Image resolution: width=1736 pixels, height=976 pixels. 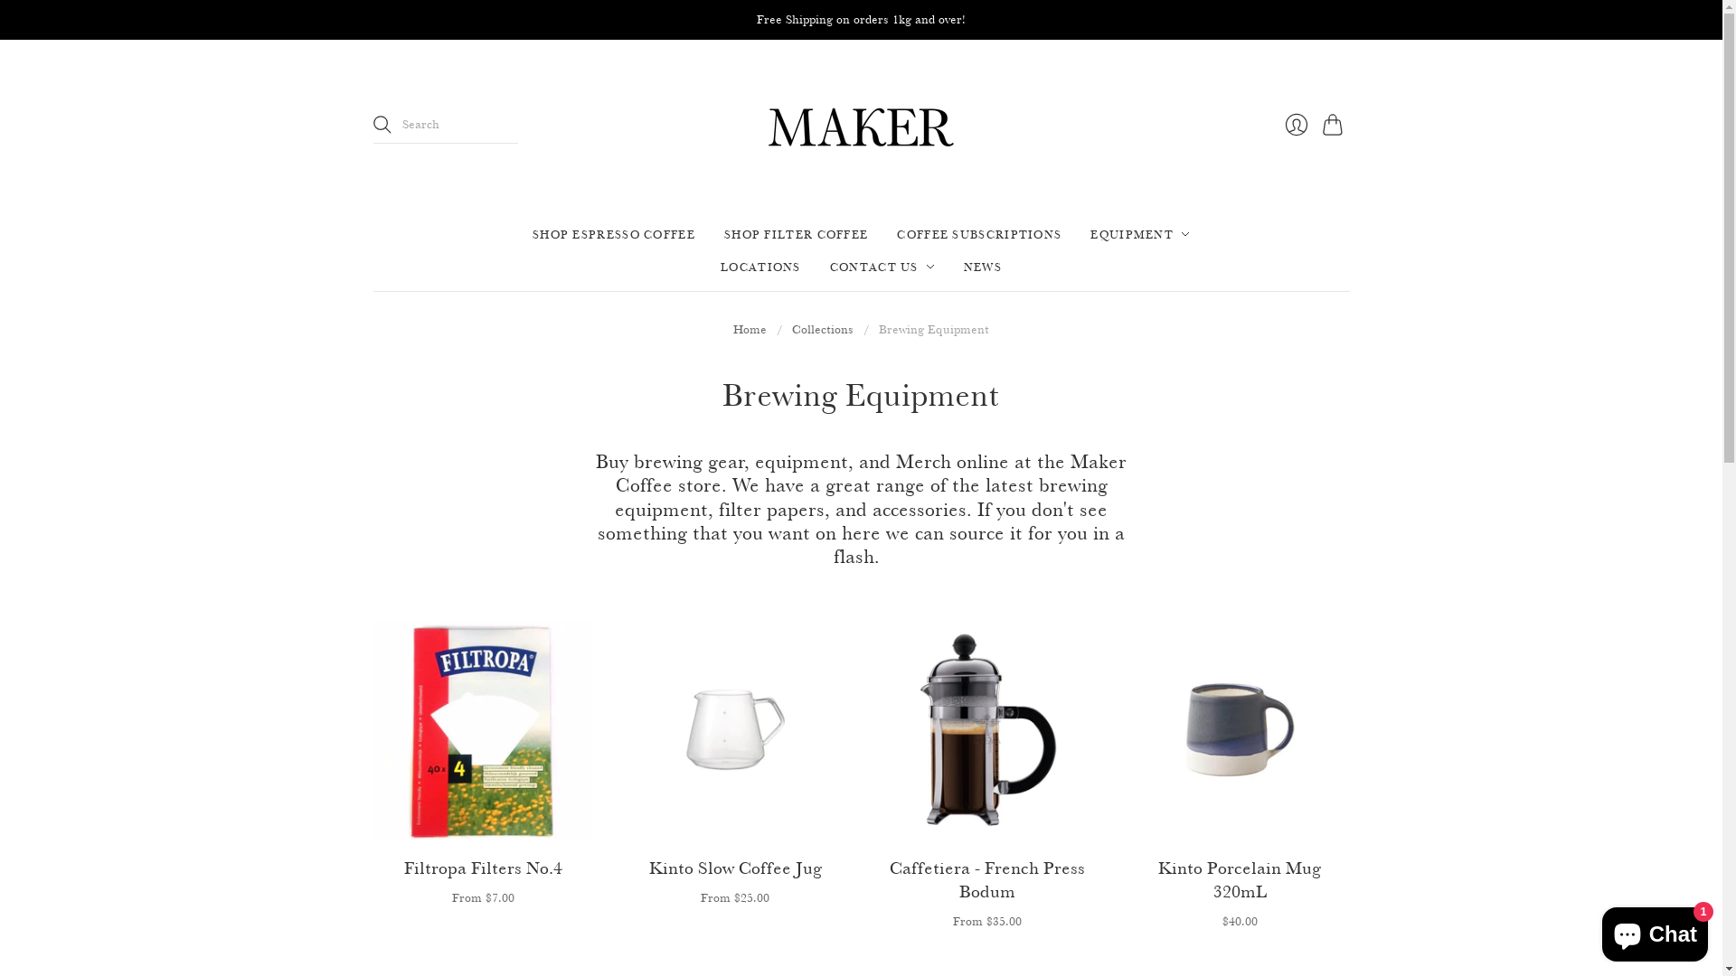 What do you see at coordinates (796, 234) in the screenshot?
I see `SHOP FILTER COFFEE` at bounding box center [796, 234].